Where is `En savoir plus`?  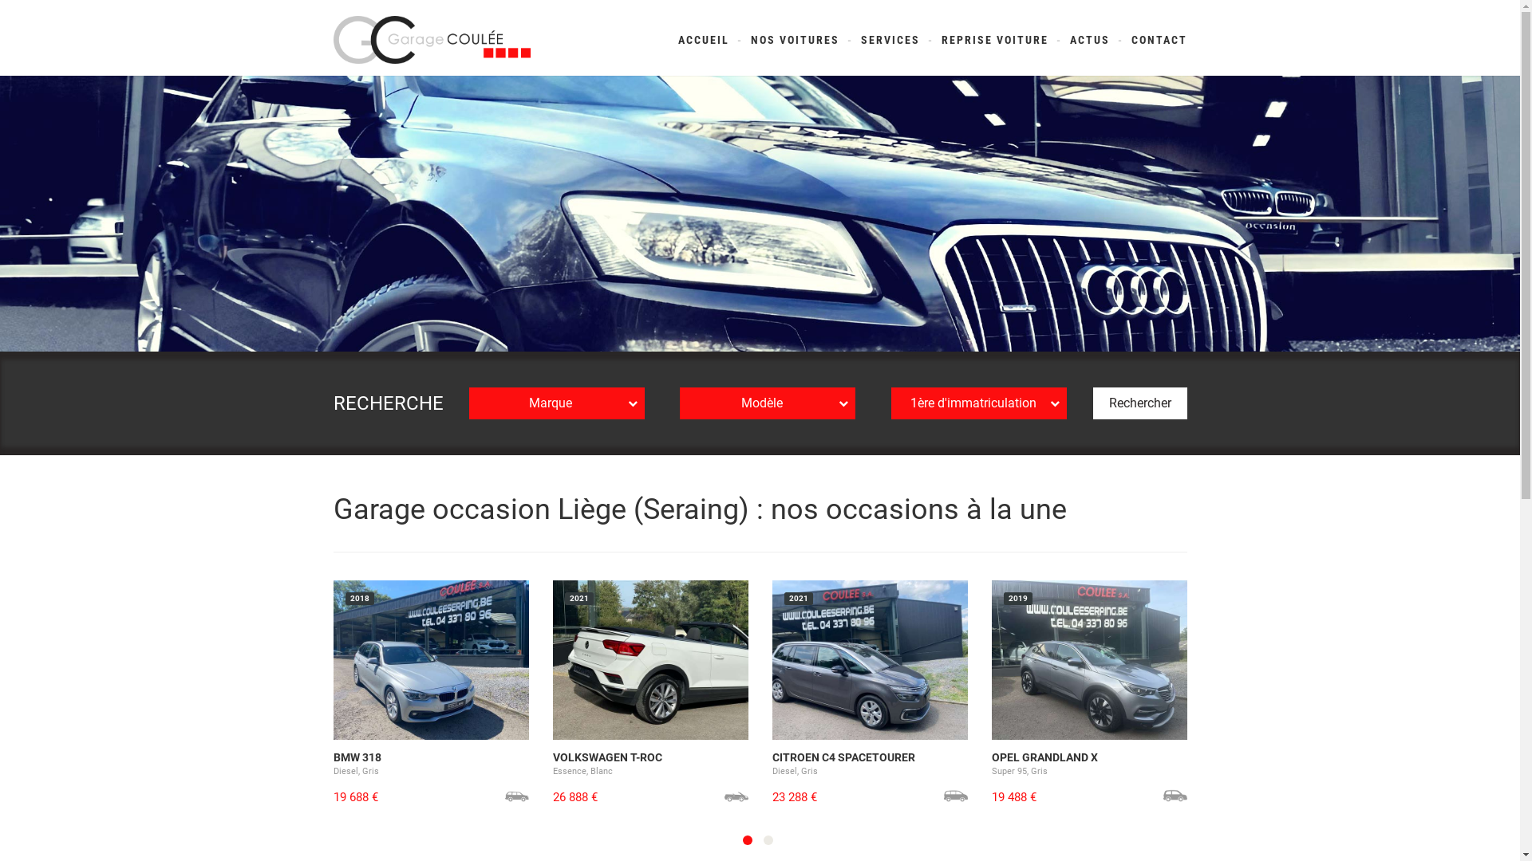 En savoir plus is located at coordinates (516, 796).